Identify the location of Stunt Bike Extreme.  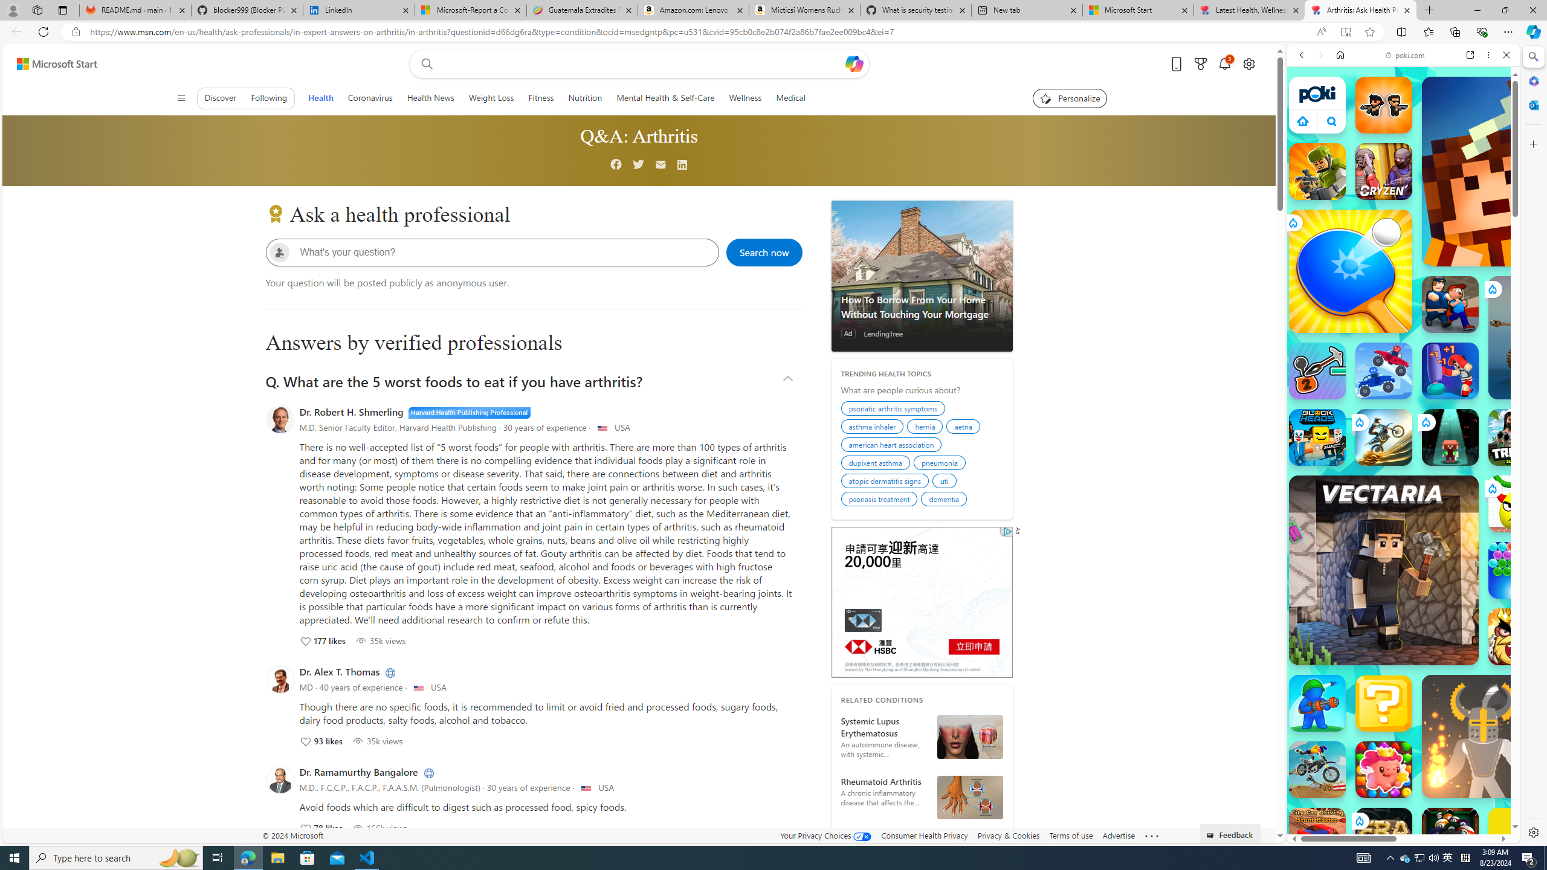
(1384, 437).